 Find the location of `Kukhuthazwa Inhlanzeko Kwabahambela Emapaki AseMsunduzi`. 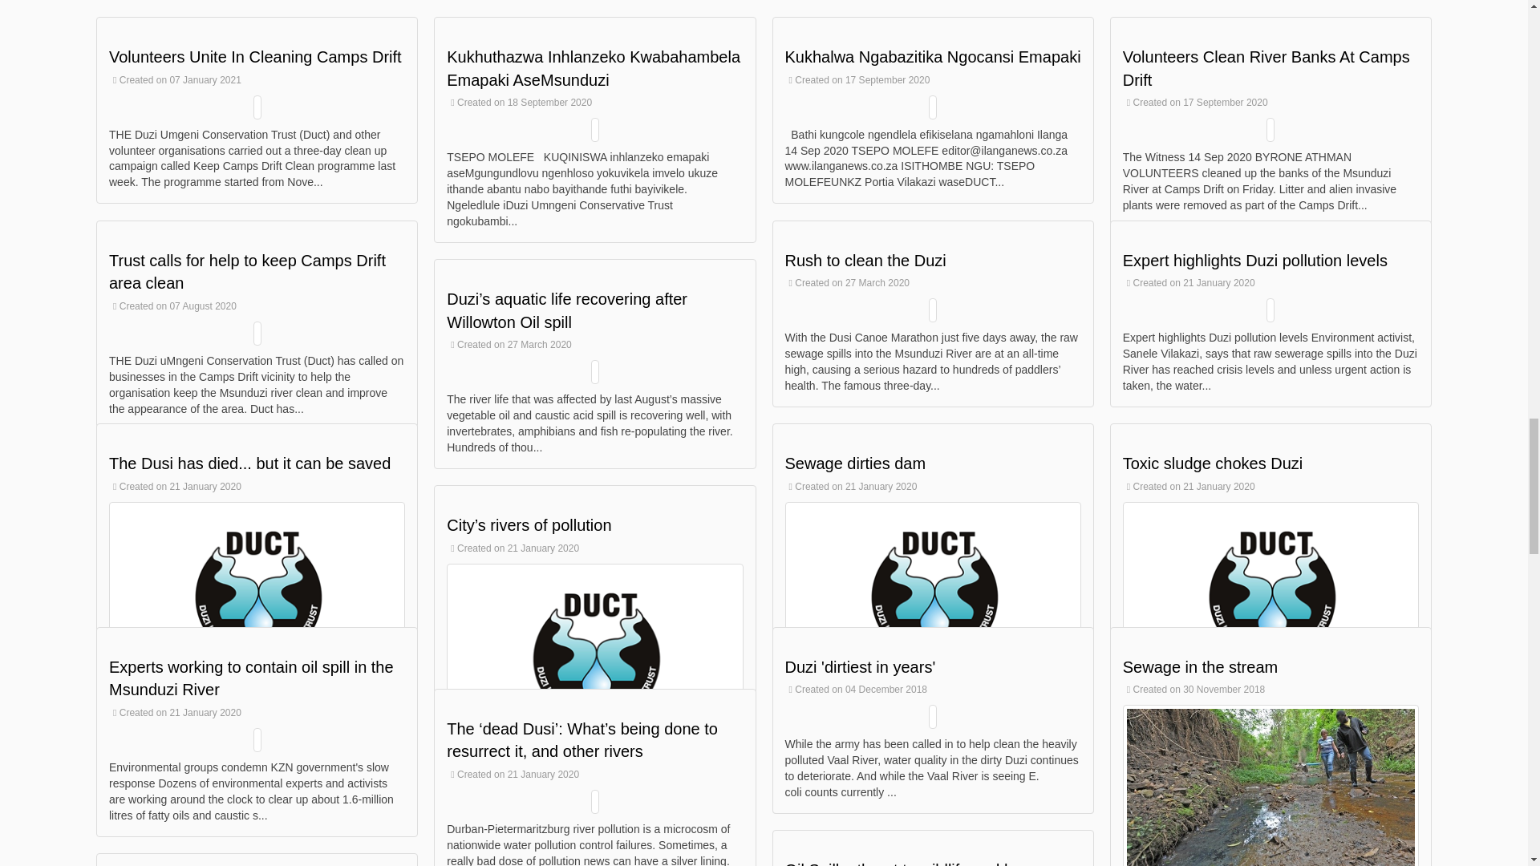

Kukhuthazwa Inhlanzeko Kwabahambela Emapaki AseMsunduzi is located at coordinates (594, 69).